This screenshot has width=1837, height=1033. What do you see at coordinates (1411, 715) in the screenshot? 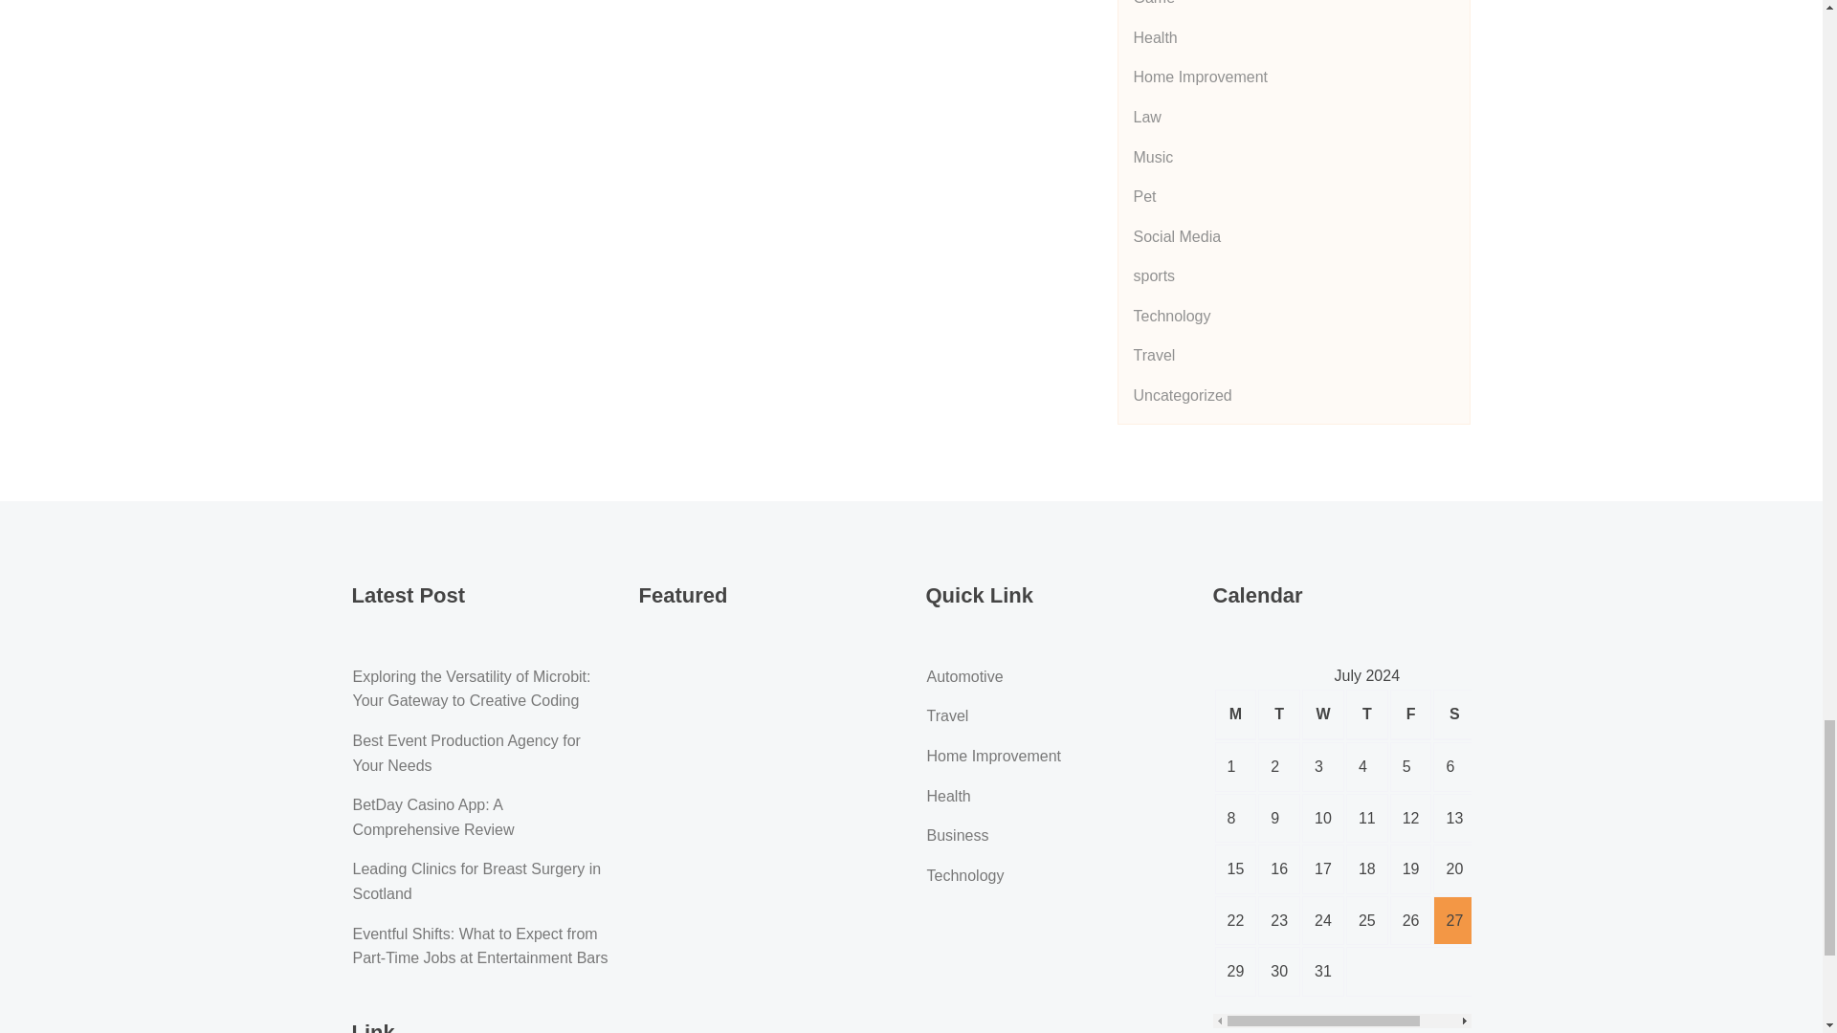
I see `Friday` at bounding box center [1411, 715].